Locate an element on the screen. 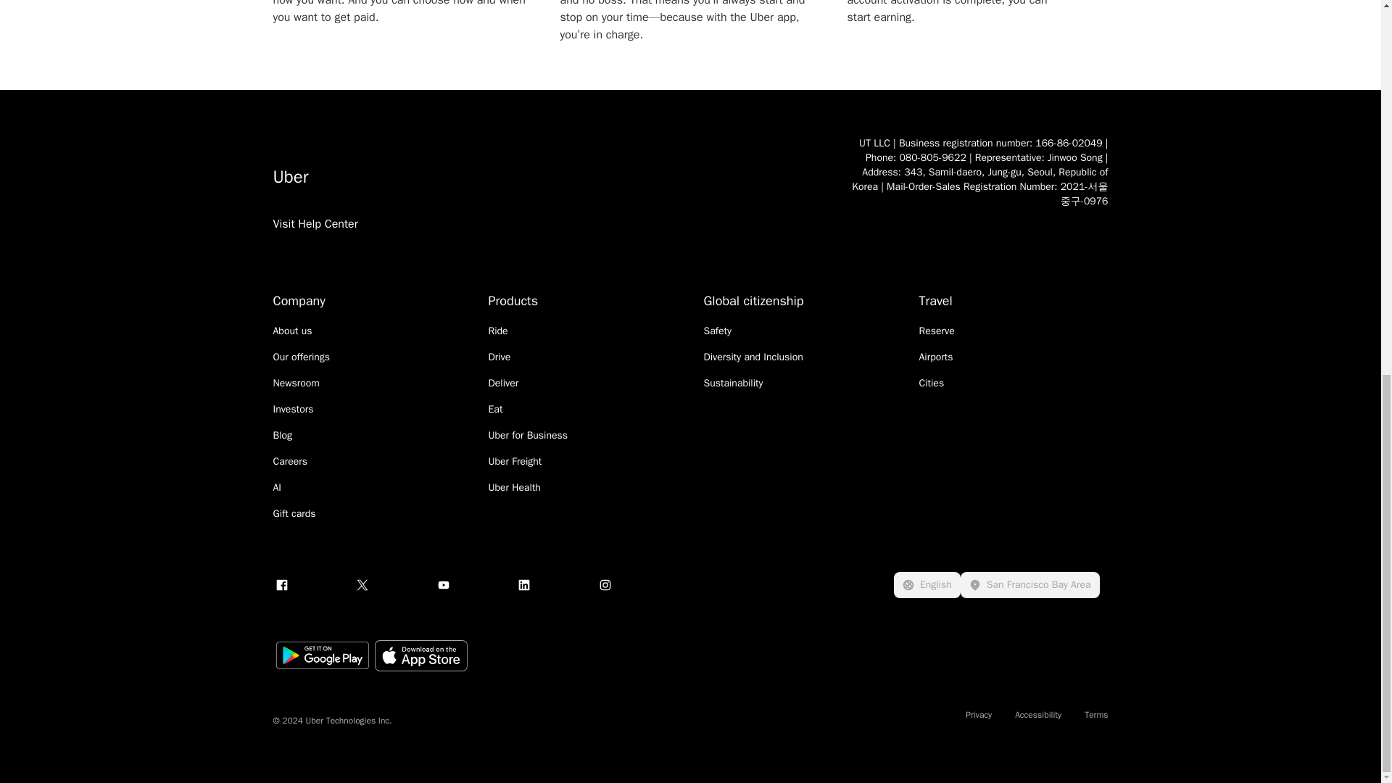 The width and height of the screenshot is (1392, 783). Newsroom is located at coordinates (296, 383).